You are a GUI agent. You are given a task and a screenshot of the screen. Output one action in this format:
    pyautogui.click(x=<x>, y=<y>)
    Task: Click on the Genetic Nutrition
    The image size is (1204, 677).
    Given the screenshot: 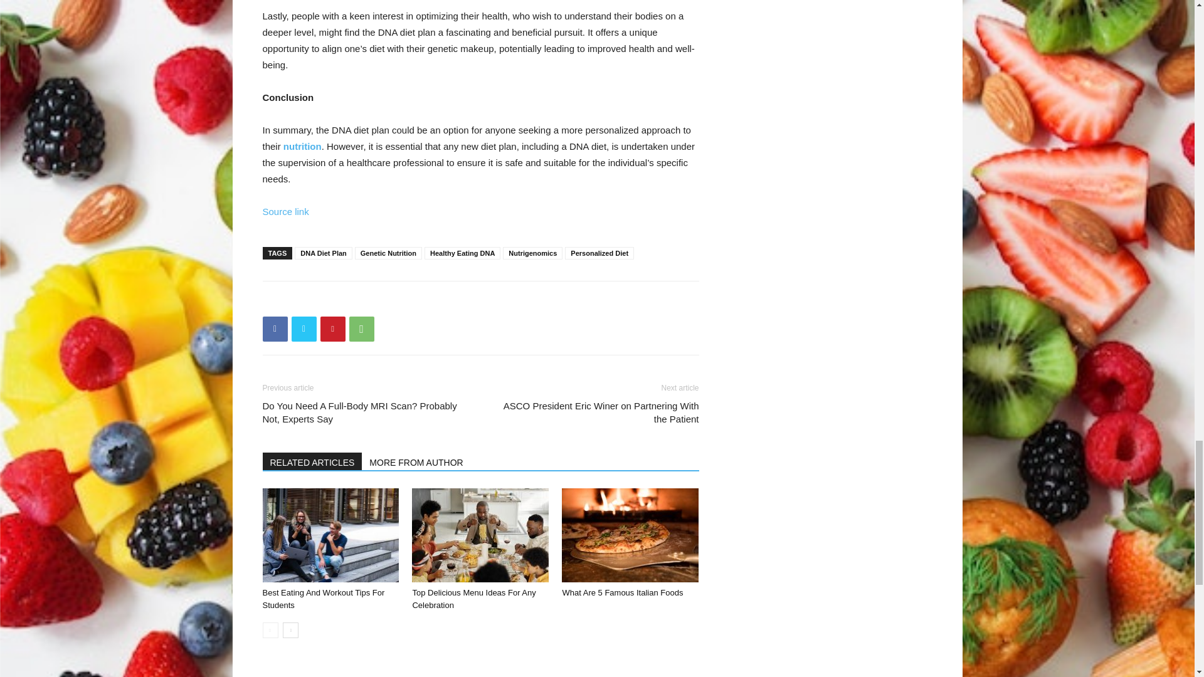 What is the action you would take?
    pyautogui.click(x=389, y=253)
    